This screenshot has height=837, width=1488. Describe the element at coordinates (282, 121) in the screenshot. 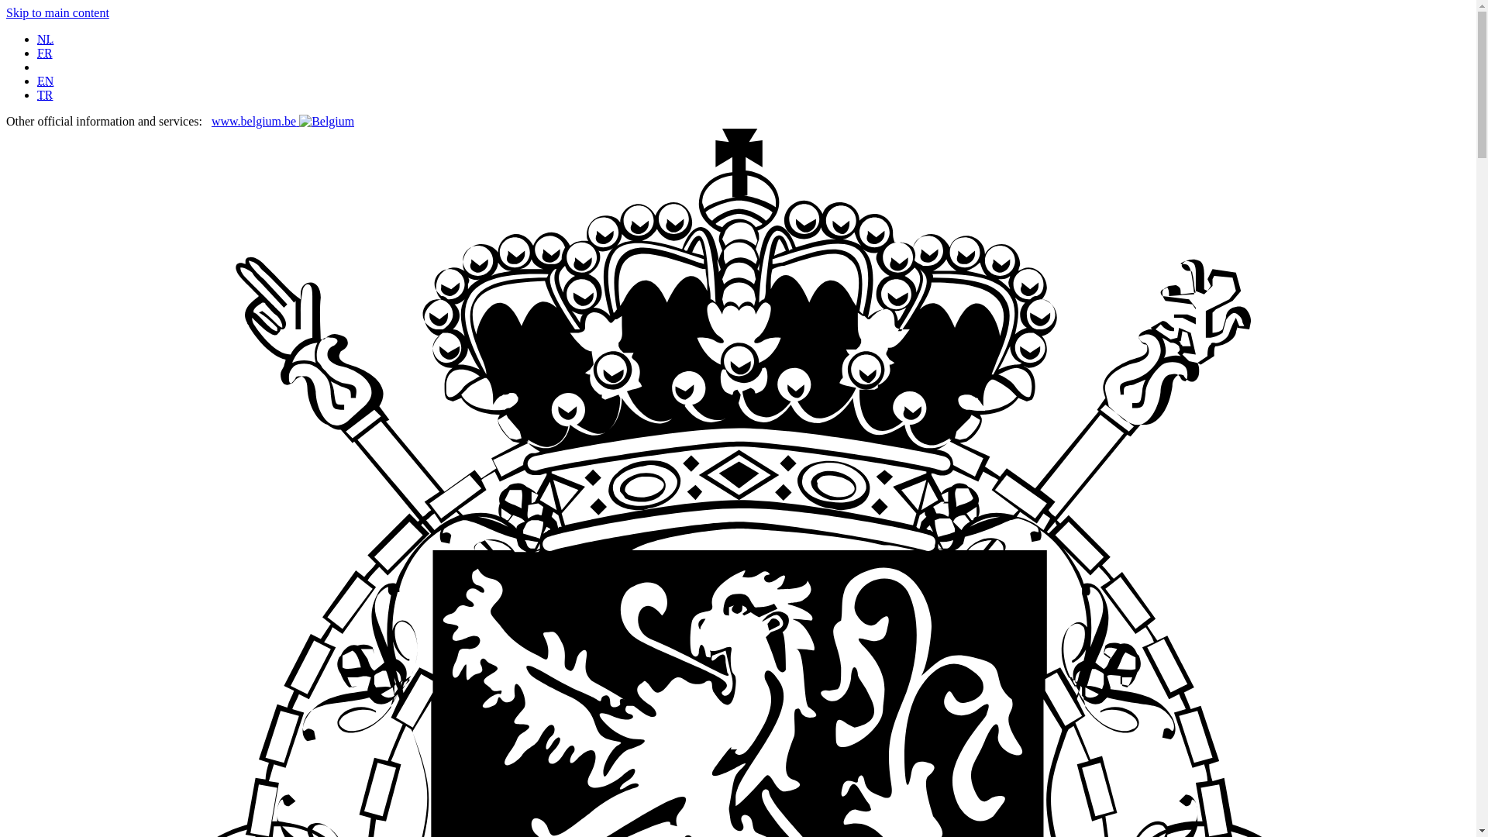

I see `www.belgium.be` at that location.